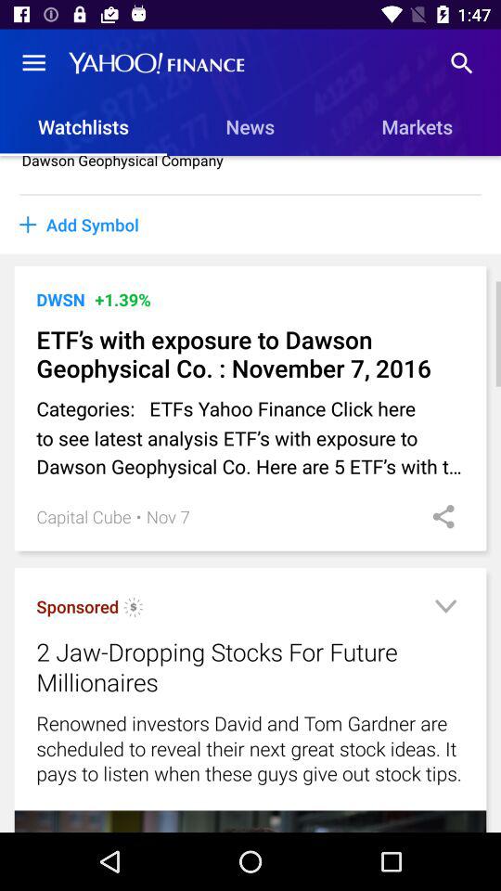  Describe the element at coordinates (83, 516) in the screenshot. I see `choose capital cube` at that location.